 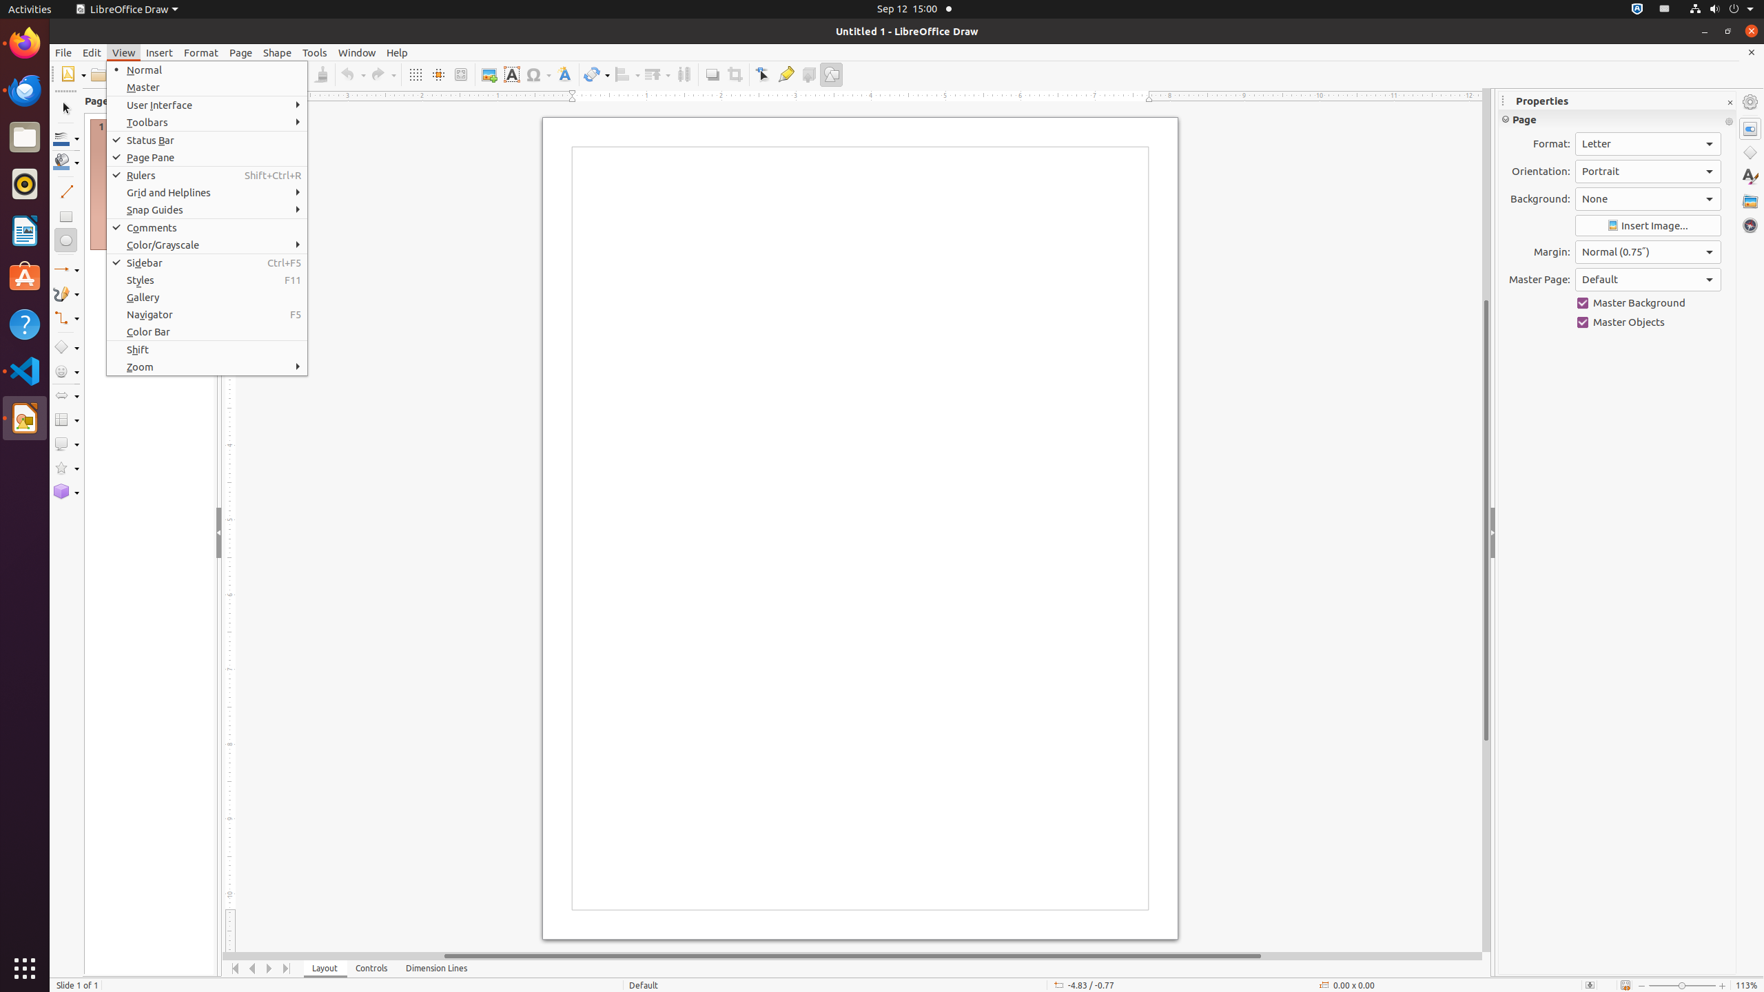 I want to click on System, so click(x=1721, y=10).